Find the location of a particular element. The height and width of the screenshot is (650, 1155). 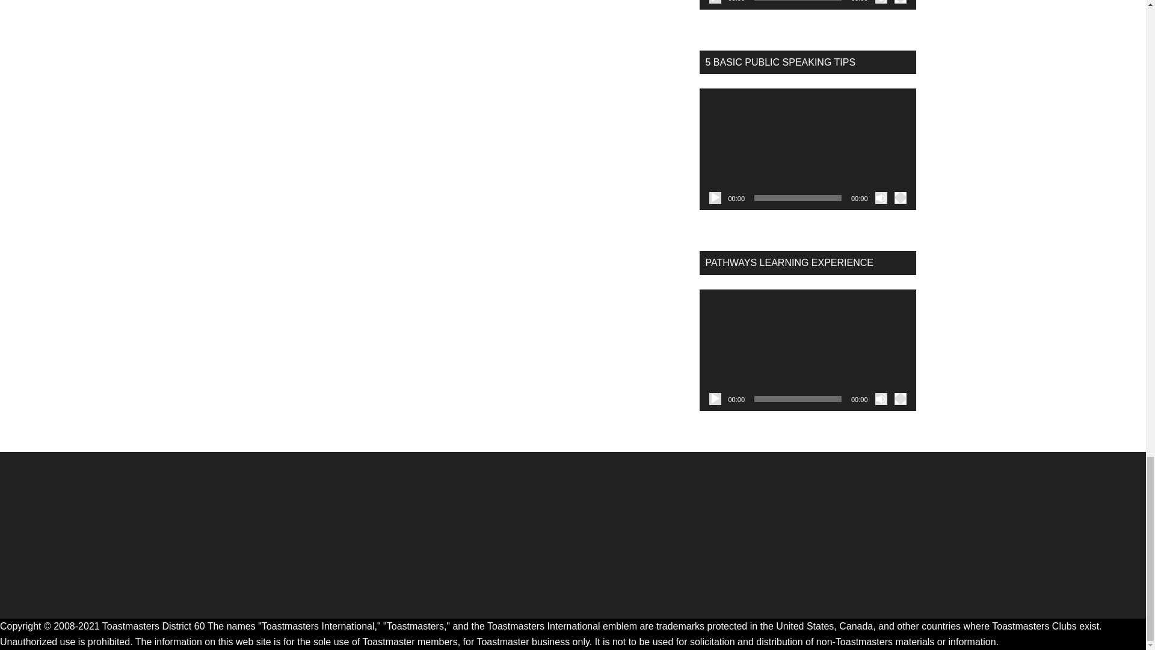

Fullscreen is located at coordinates (900, 2).